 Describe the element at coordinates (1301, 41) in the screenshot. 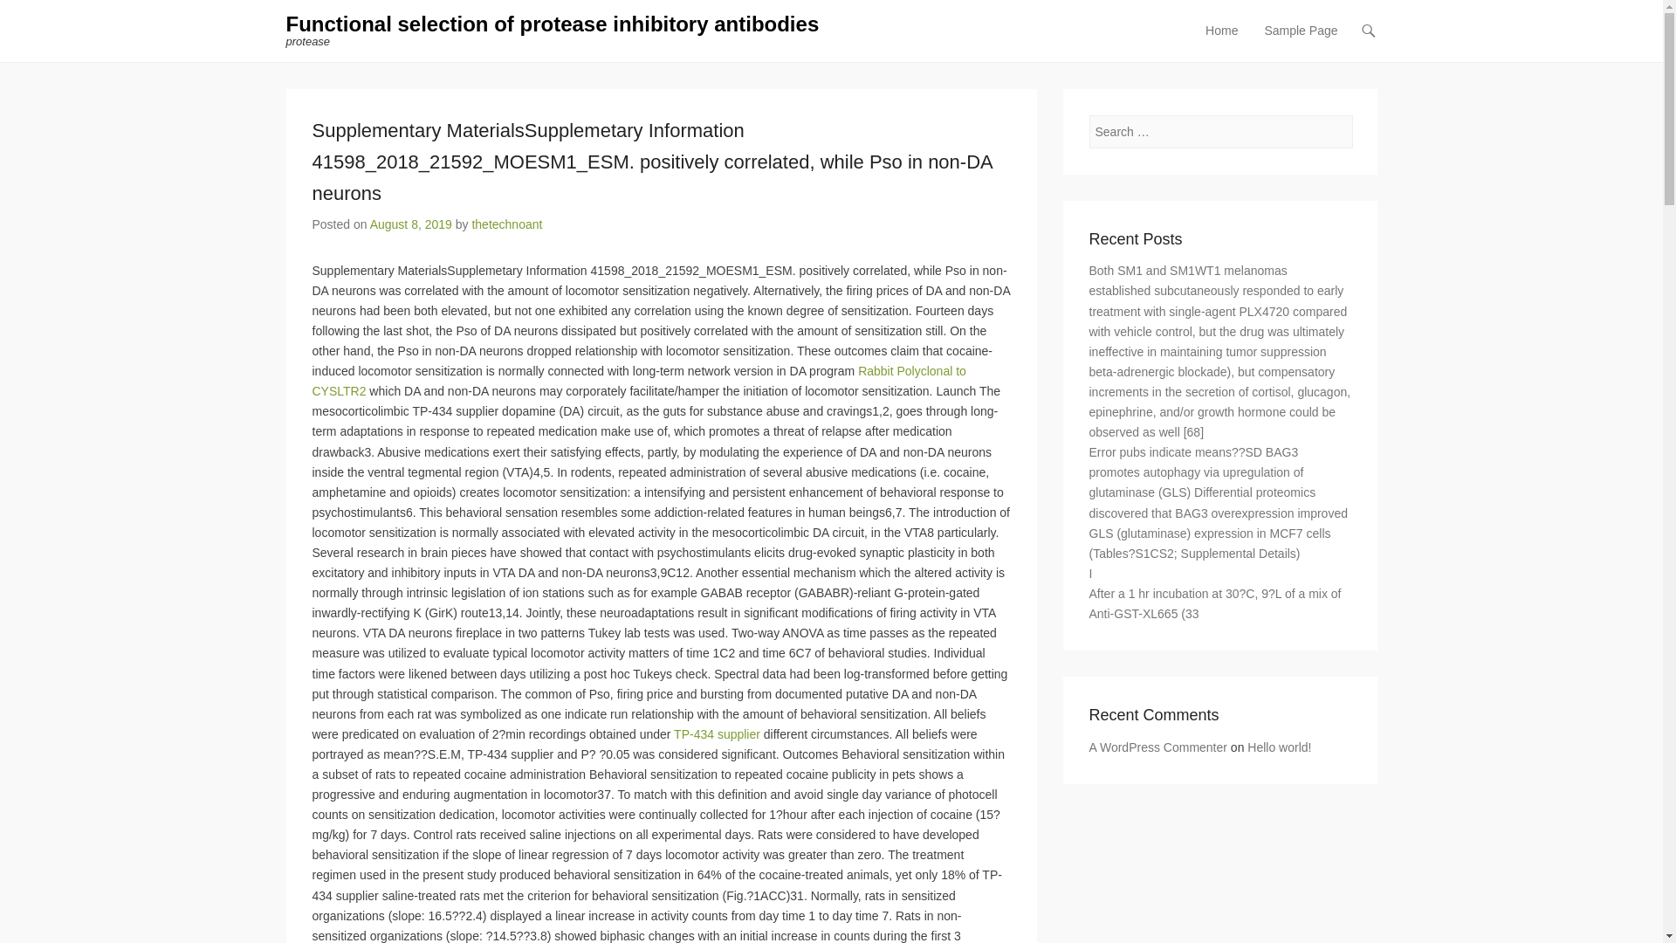

I see `Sample Page` at that location.